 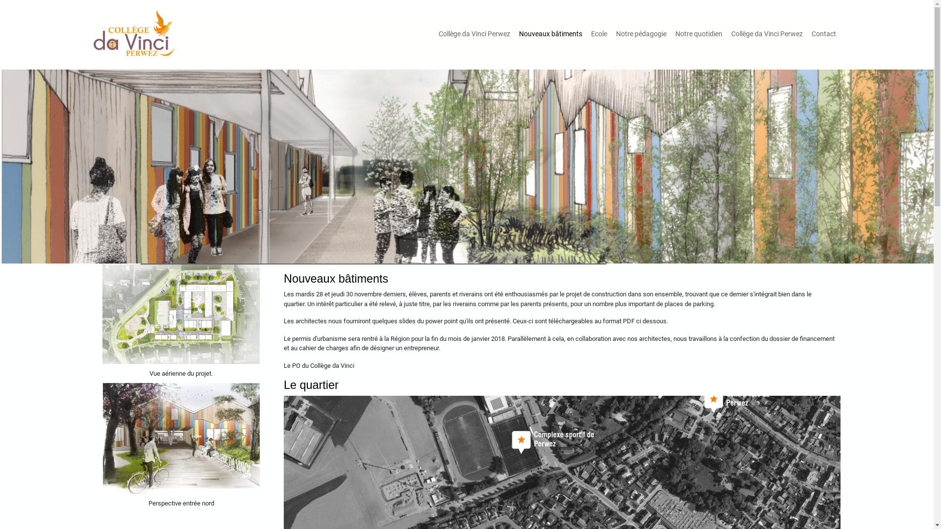 I want to click on Ecole, so click(x=599, y=34).